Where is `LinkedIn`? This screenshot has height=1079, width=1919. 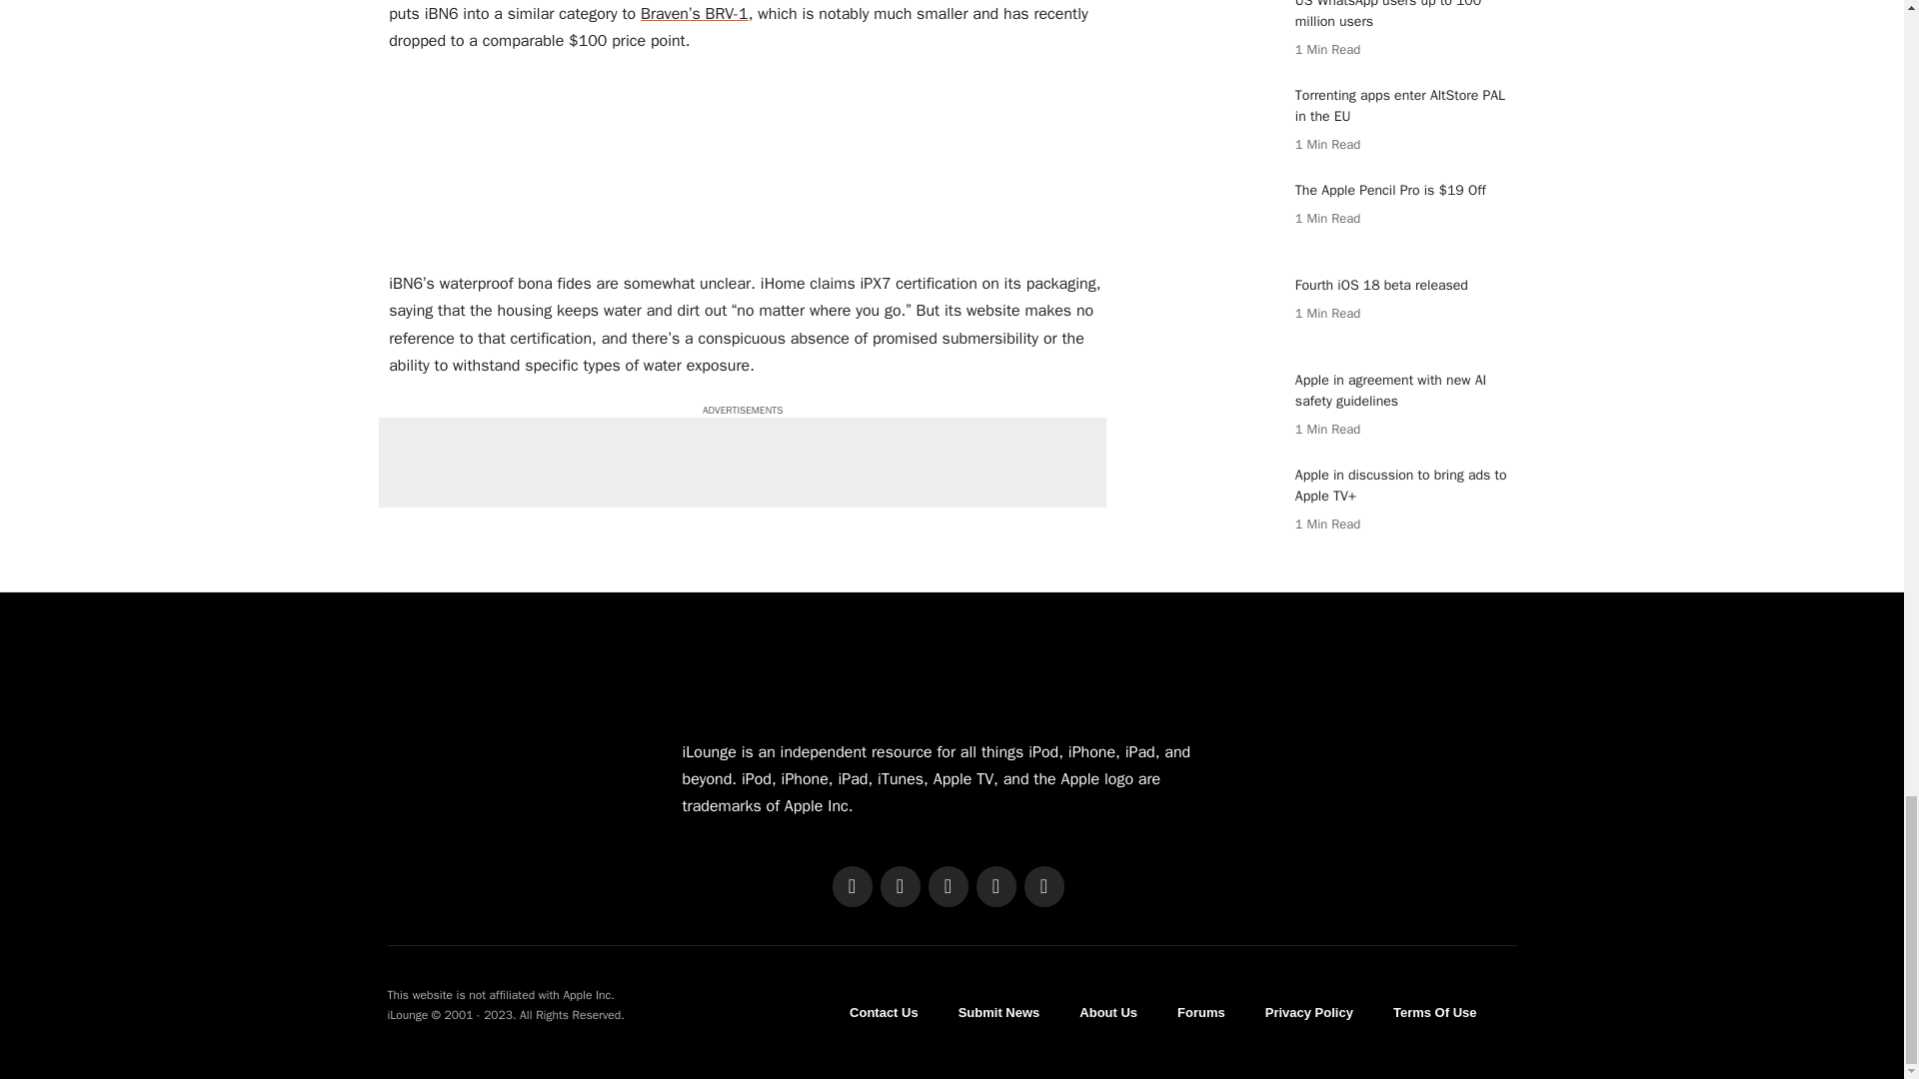
LinkedIn is located at coordinates (994, 887).